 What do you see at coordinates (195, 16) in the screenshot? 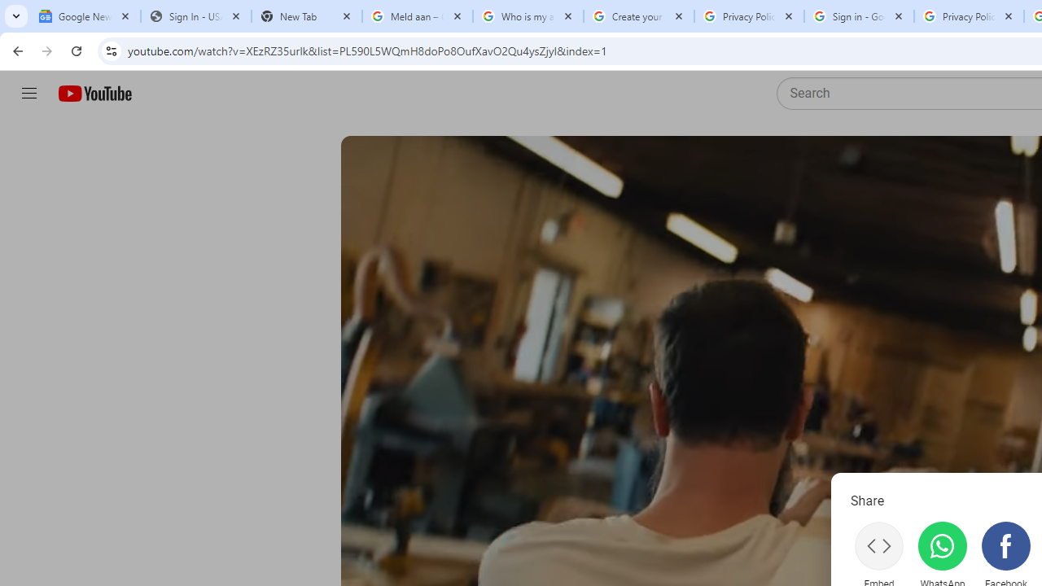
I see `Sign In - USA TODAY` at bounding box center [195, 16].